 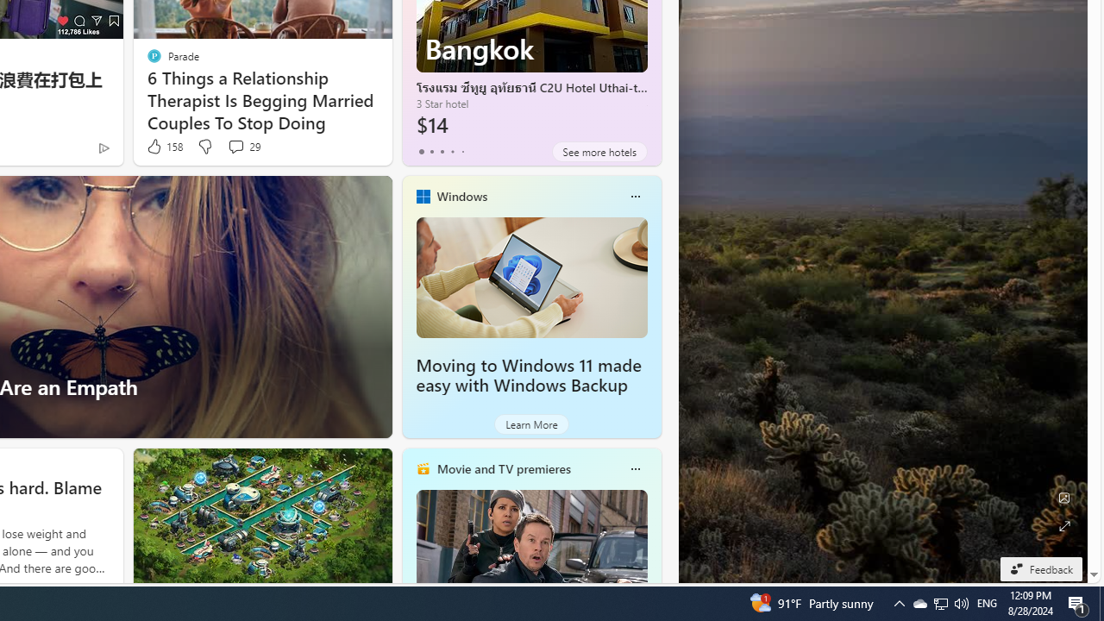 I want to click on Expand background, so click(x=1064, y=526).